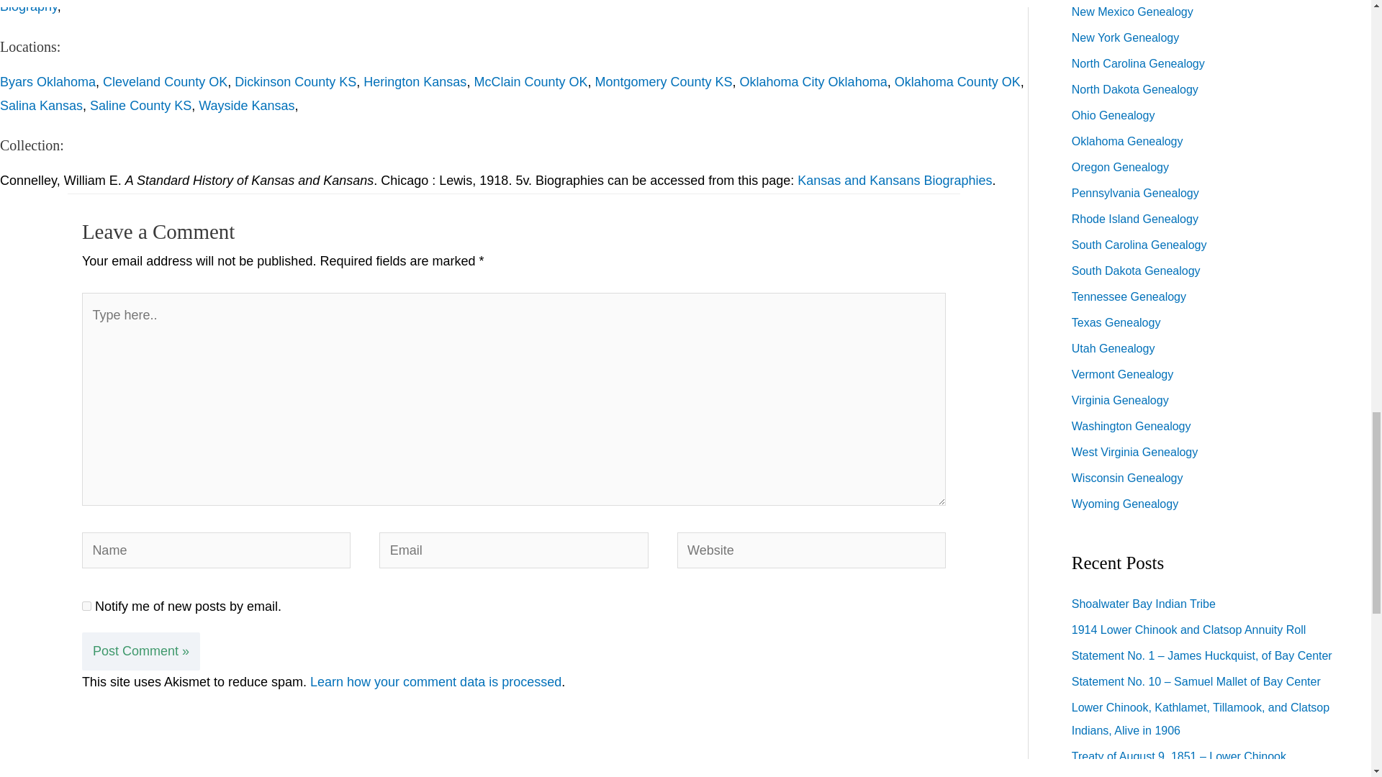  I want to click on subscribe, so click(86, 606).